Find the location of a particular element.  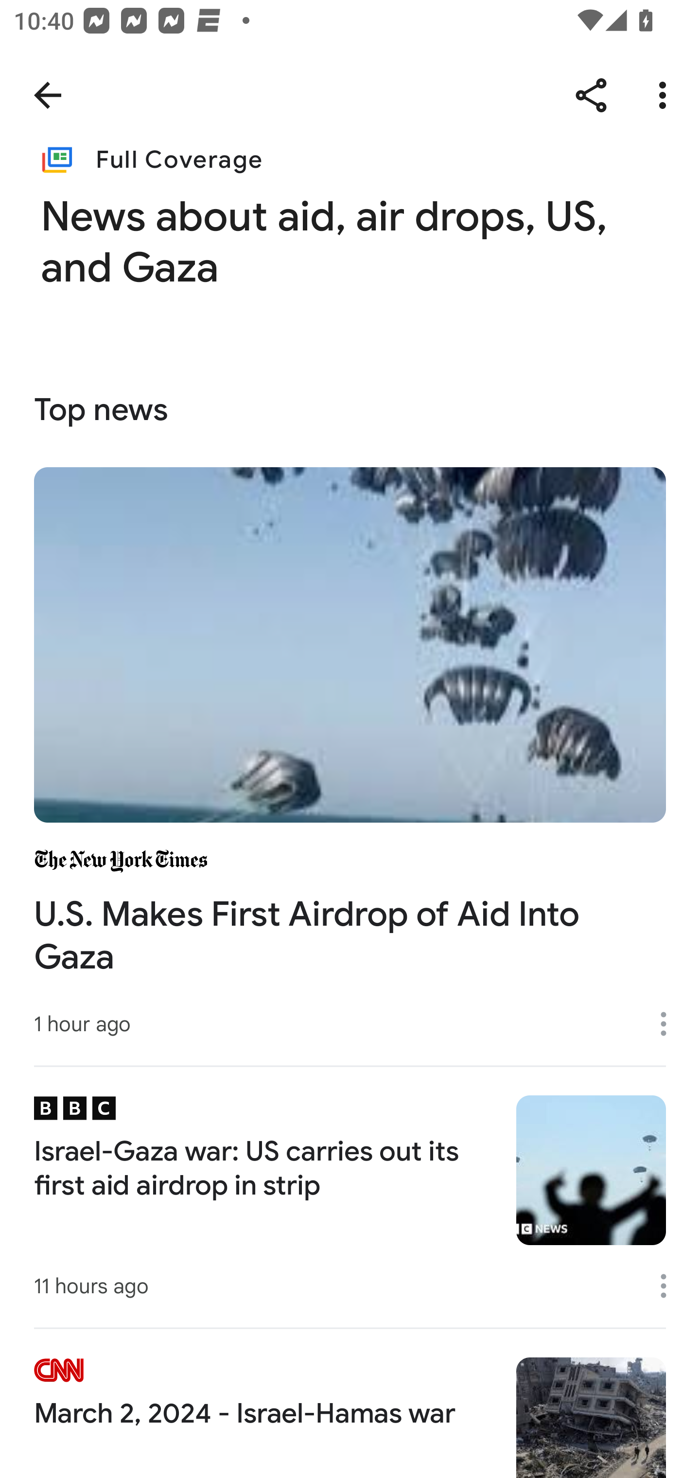

More options is located at coordinates (670, 1023).